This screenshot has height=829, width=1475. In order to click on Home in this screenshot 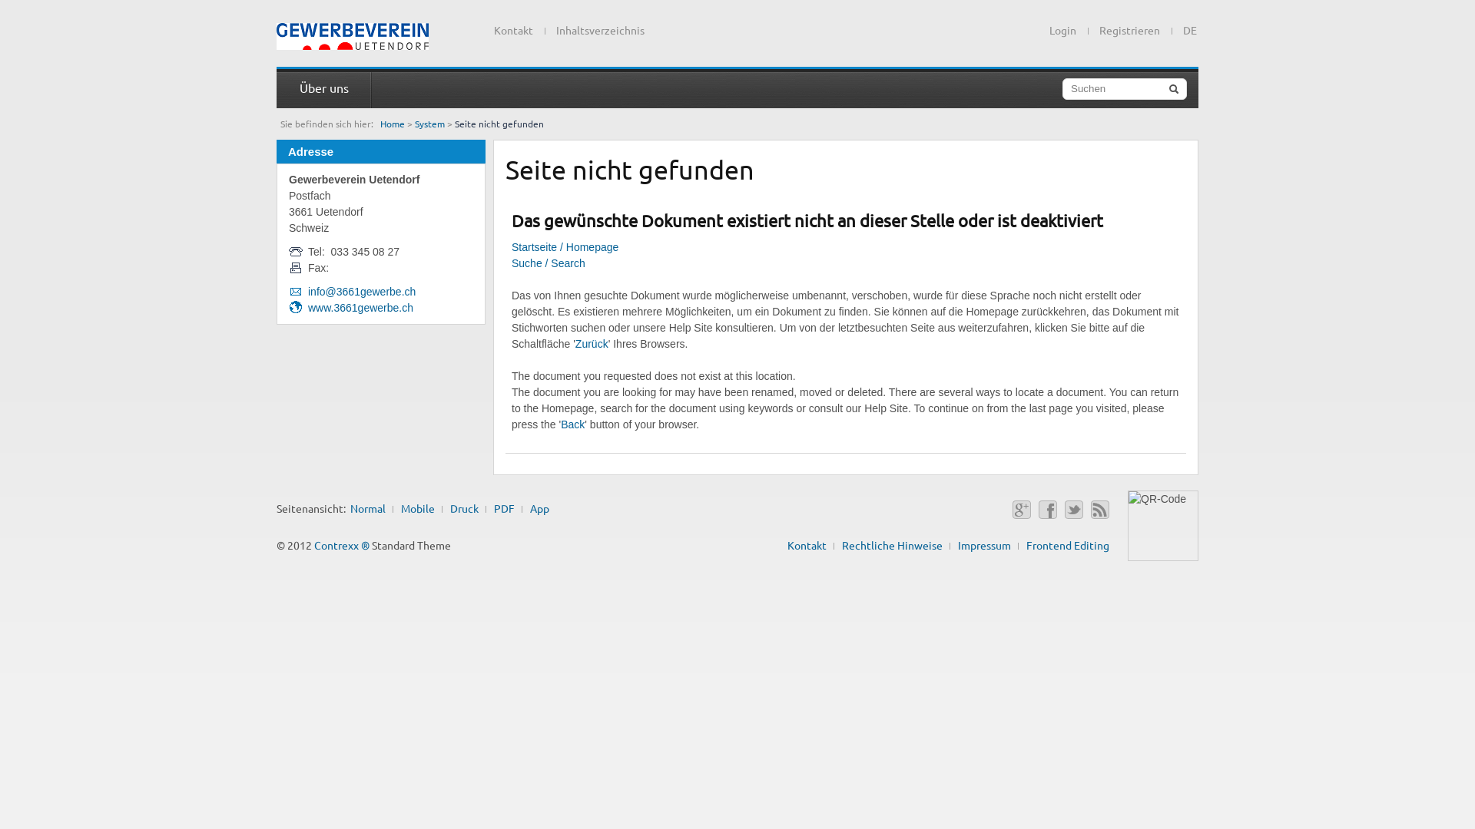, I will do `click(393, 124)`.